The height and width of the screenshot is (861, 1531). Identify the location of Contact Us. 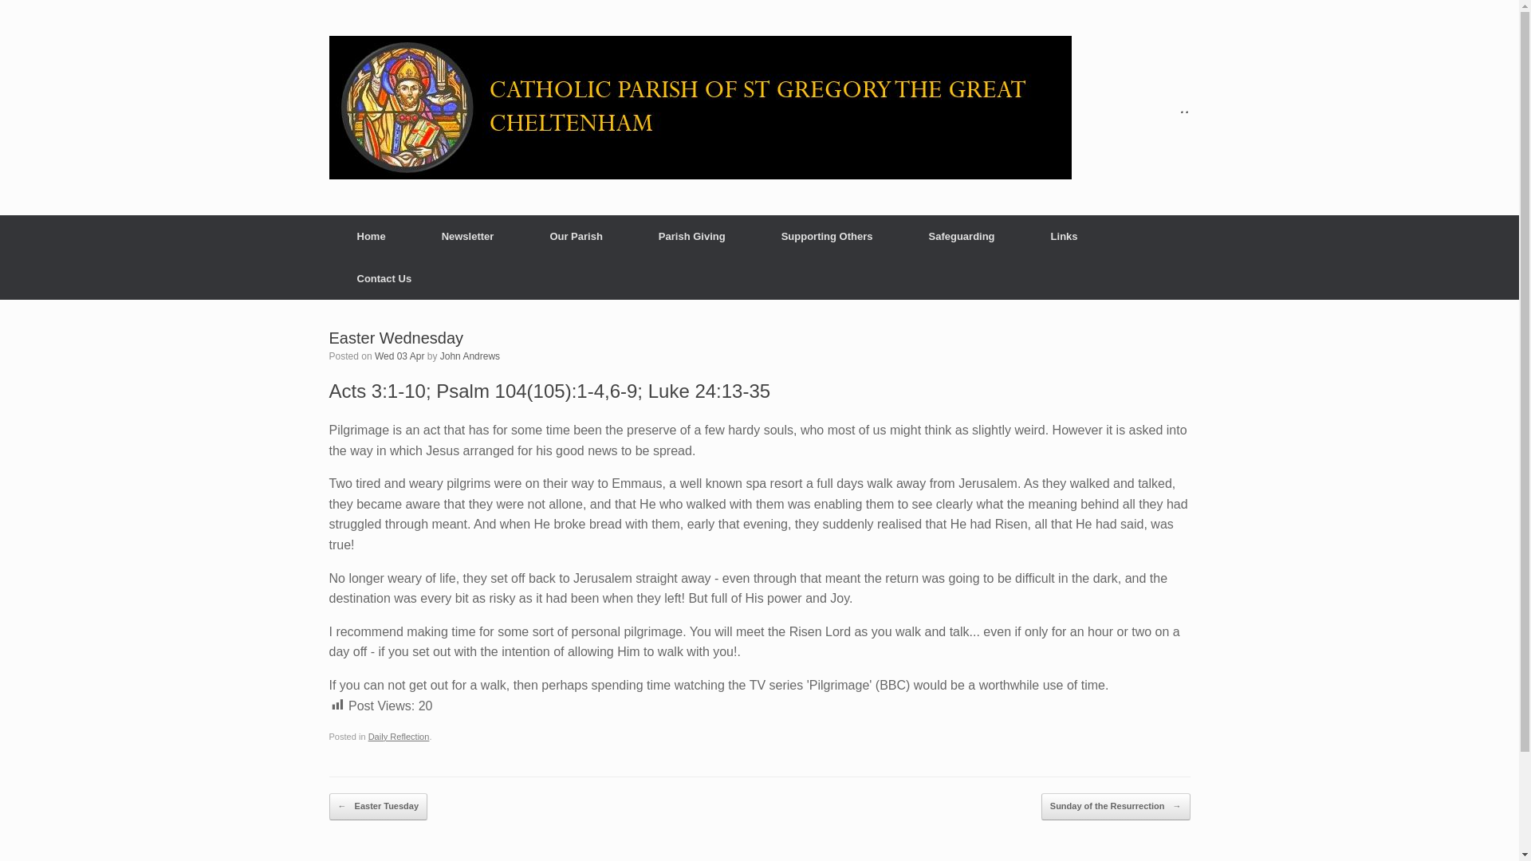
(384, 277).